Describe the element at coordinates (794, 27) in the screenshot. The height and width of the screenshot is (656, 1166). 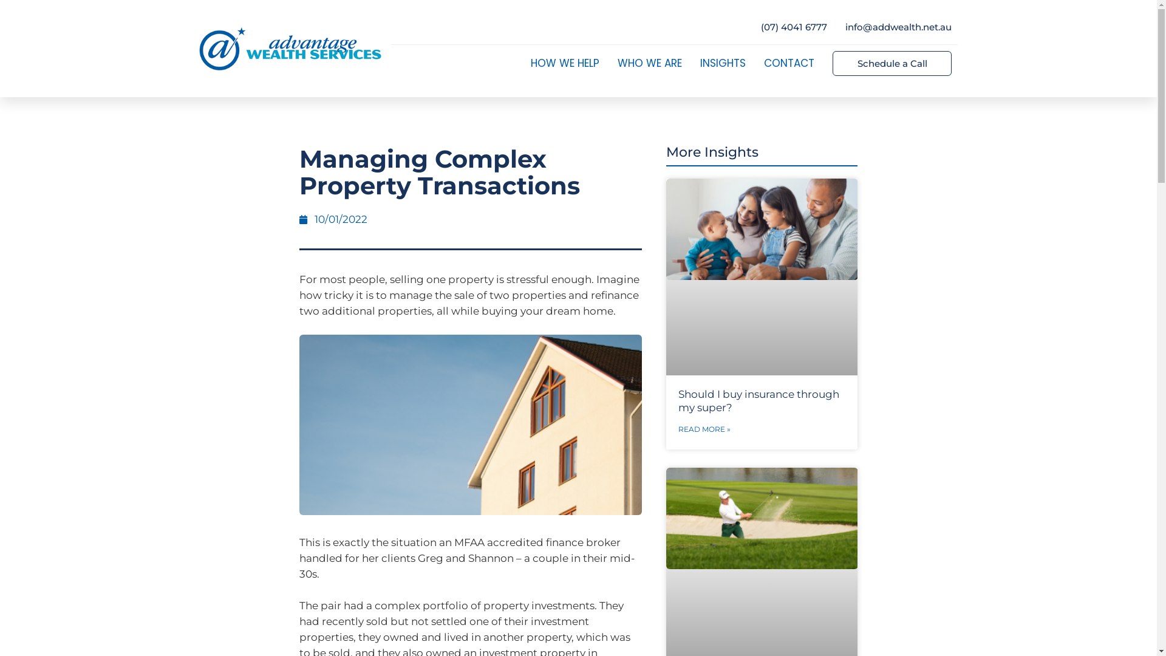
I see `(07) 4041 6777` at that location.